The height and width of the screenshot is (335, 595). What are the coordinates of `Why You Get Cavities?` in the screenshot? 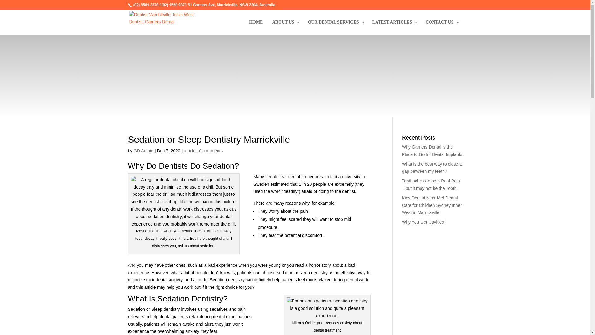 It's located at (424, 222).